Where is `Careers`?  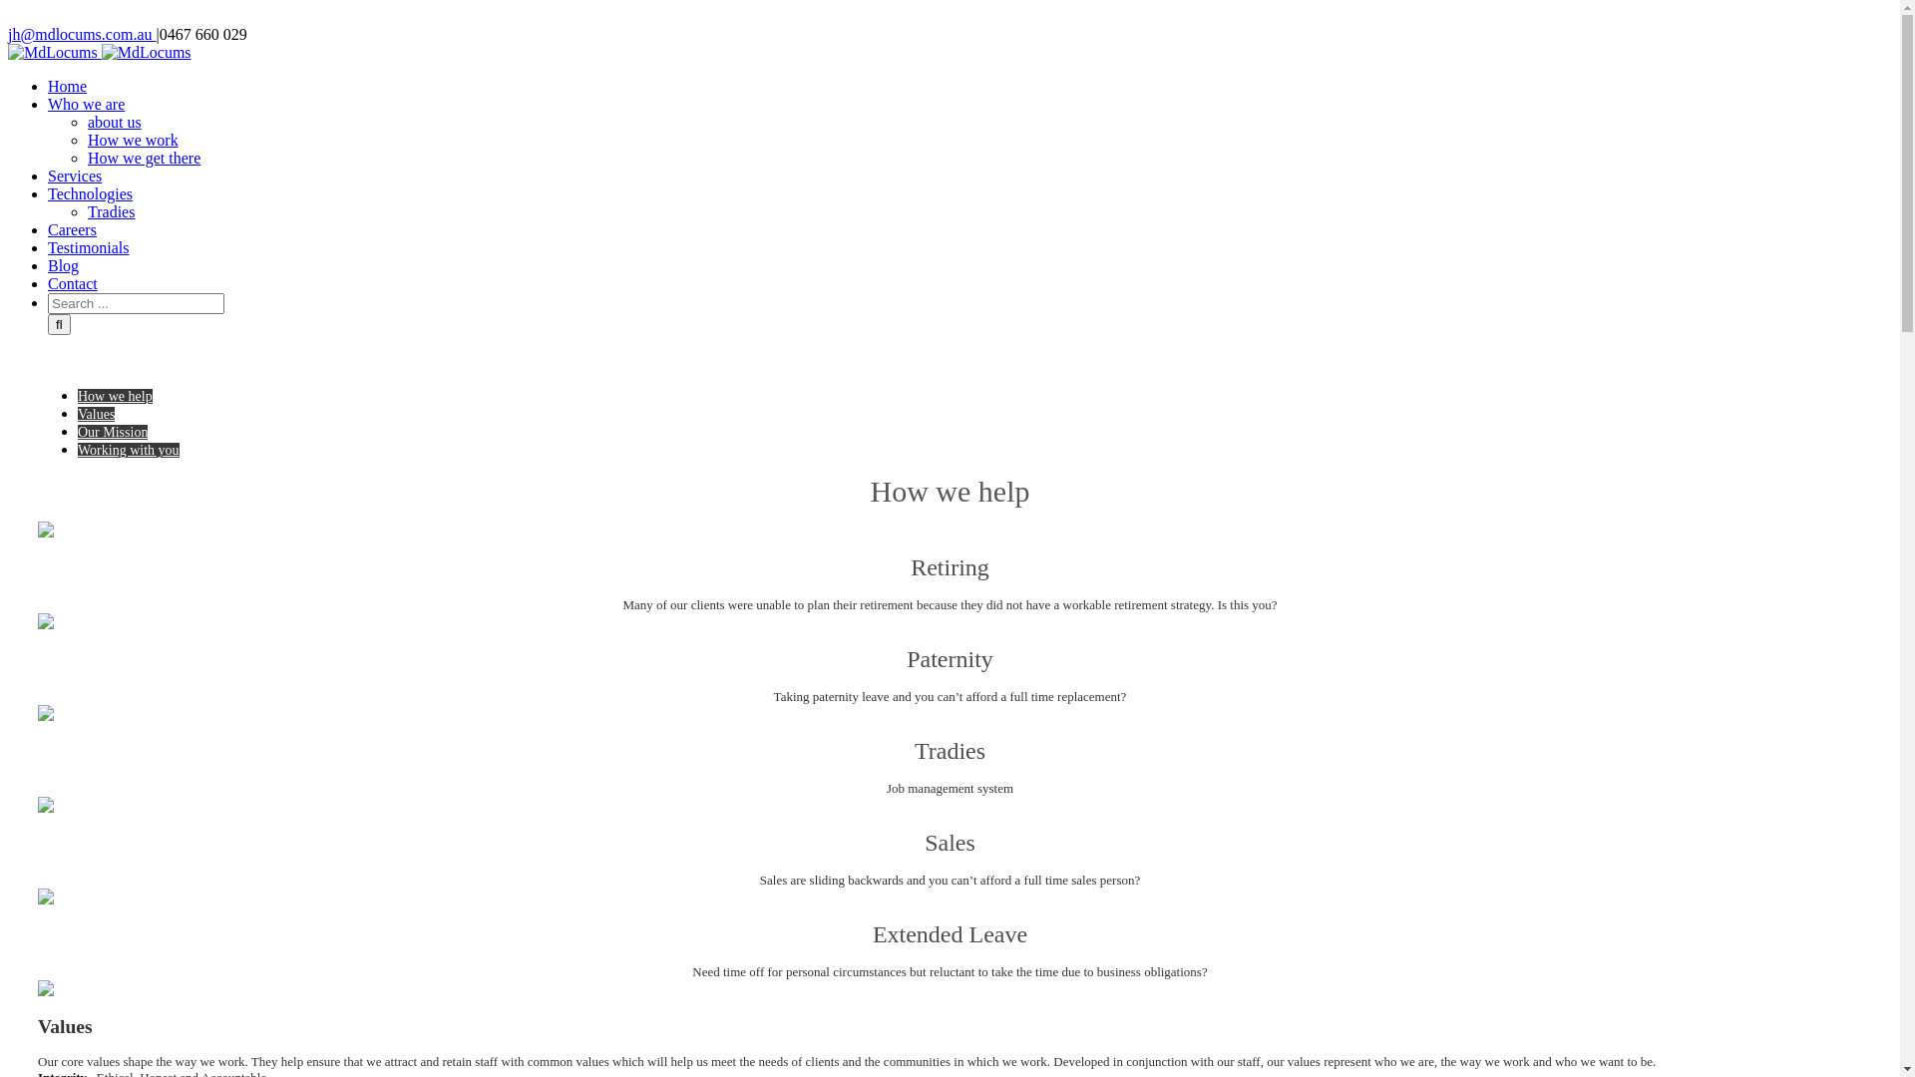 Careers is located at coordinates (72, 229).